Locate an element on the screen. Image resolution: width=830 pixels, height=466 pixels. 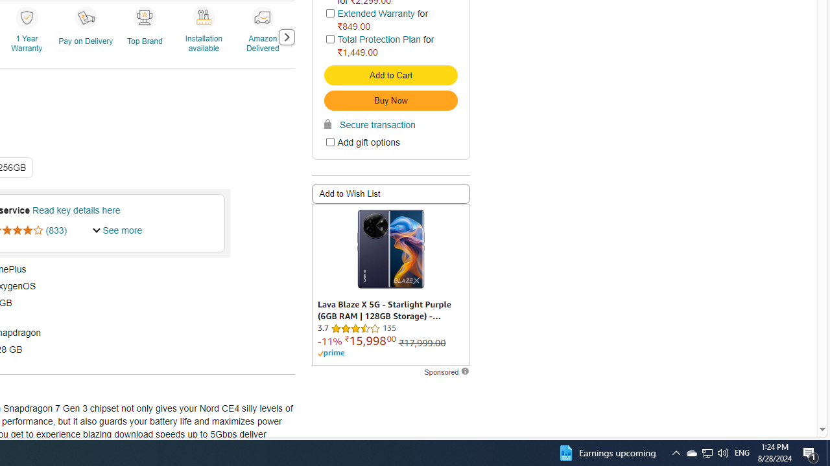
Add to Cart is located at coordinates (390, 75).